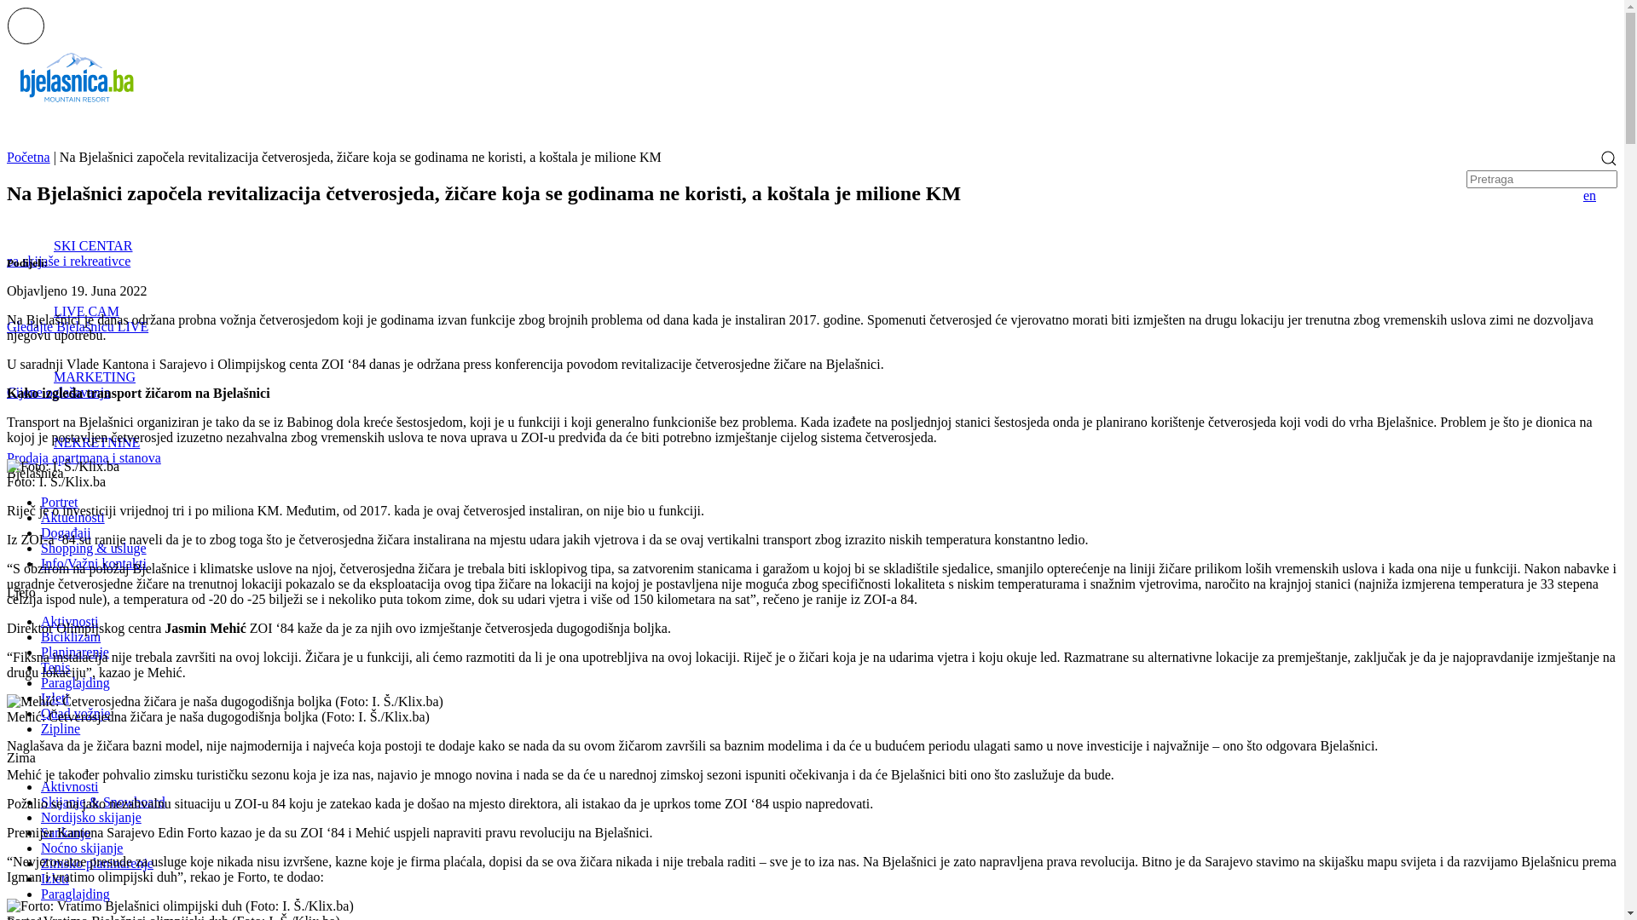  What do you see at coordinates (72, 518) in the screenshot?
I see `Aktuelnosti` at bounding box center [72, 518].